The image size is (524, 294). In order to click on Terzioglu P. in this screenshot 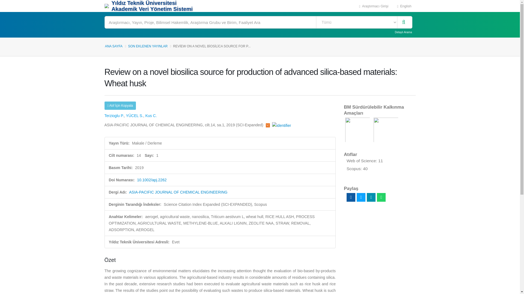, I will do `click(114, 115)`.